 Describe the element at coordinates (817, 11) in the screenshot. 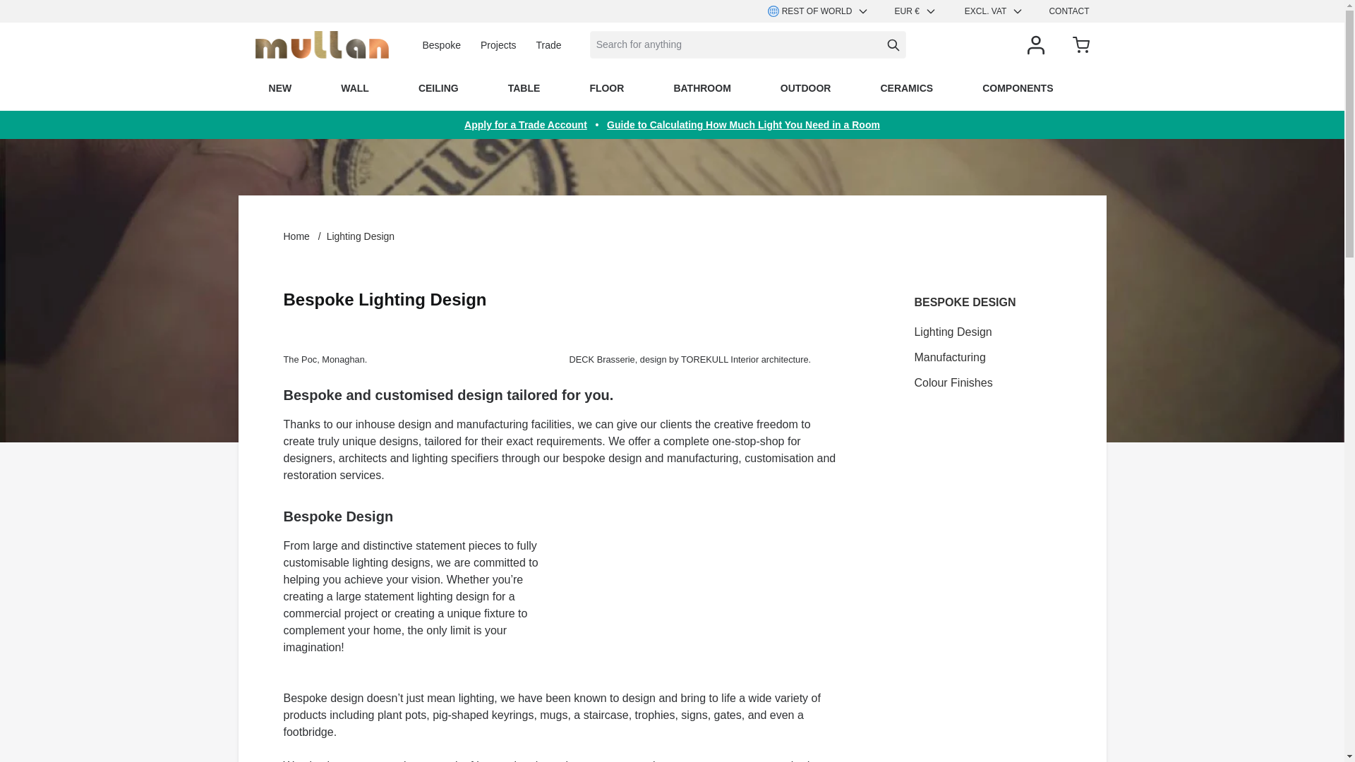

I see `REST OF WORLD` at that location.